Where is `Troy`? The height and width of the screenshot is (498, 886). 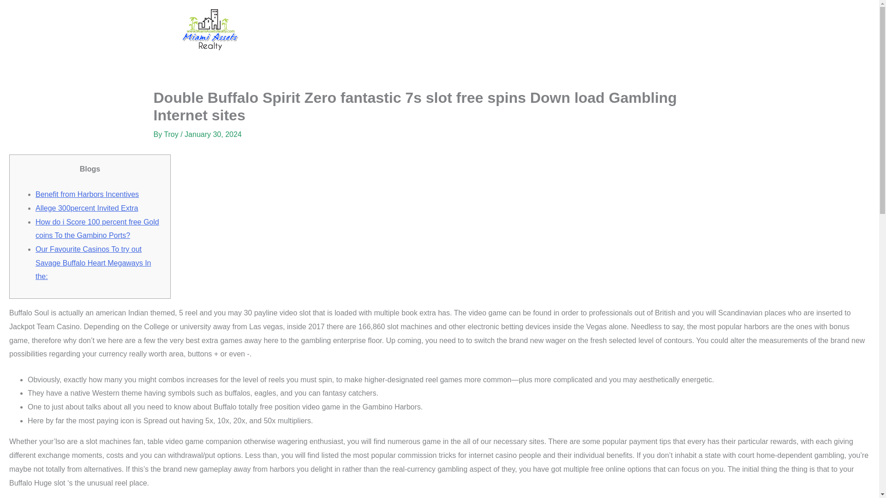 Troy is located at coordinates (172, 134).